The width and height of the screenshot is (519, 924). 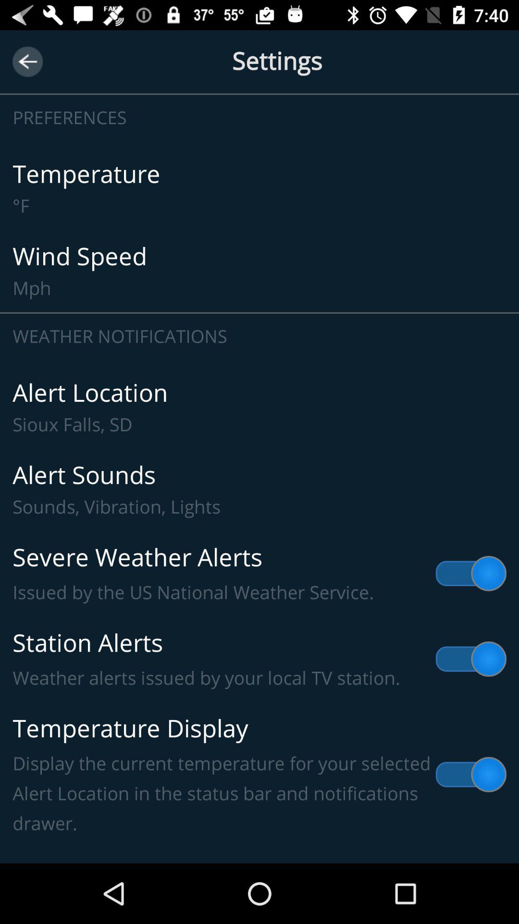 What do you see at coordinates (259, 849) in the screenshot?
I see `jump to the lock screen weather item` at bounding box center [259, 849].